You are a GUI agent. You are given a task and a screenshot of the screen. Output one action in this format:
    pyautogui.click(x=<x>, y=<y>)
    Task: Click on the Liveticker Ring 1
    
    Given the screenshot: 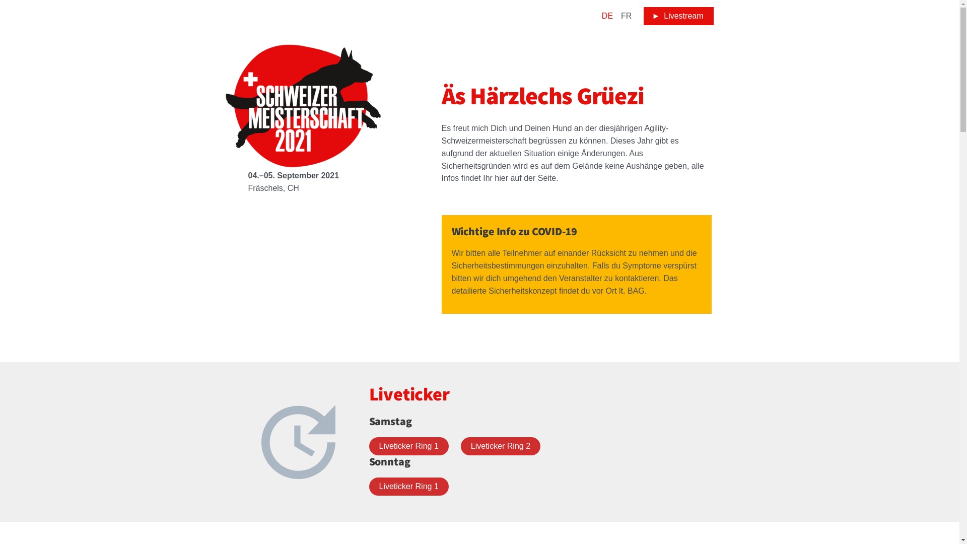 What is the action you would take?
    pyautogui.click(x=408, y=487)
    